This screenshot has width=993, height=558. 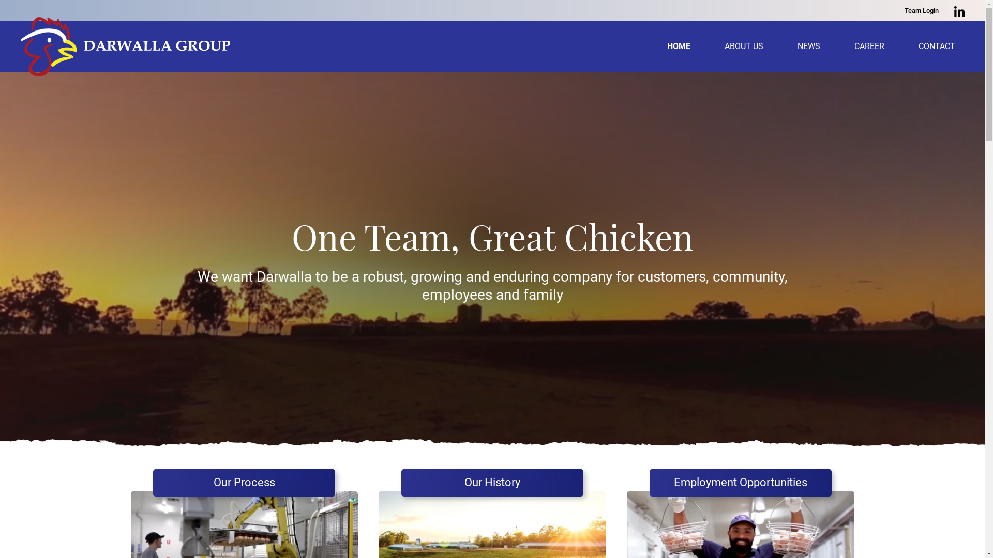 I want to click on NEWS, so click(x=809, y=47).